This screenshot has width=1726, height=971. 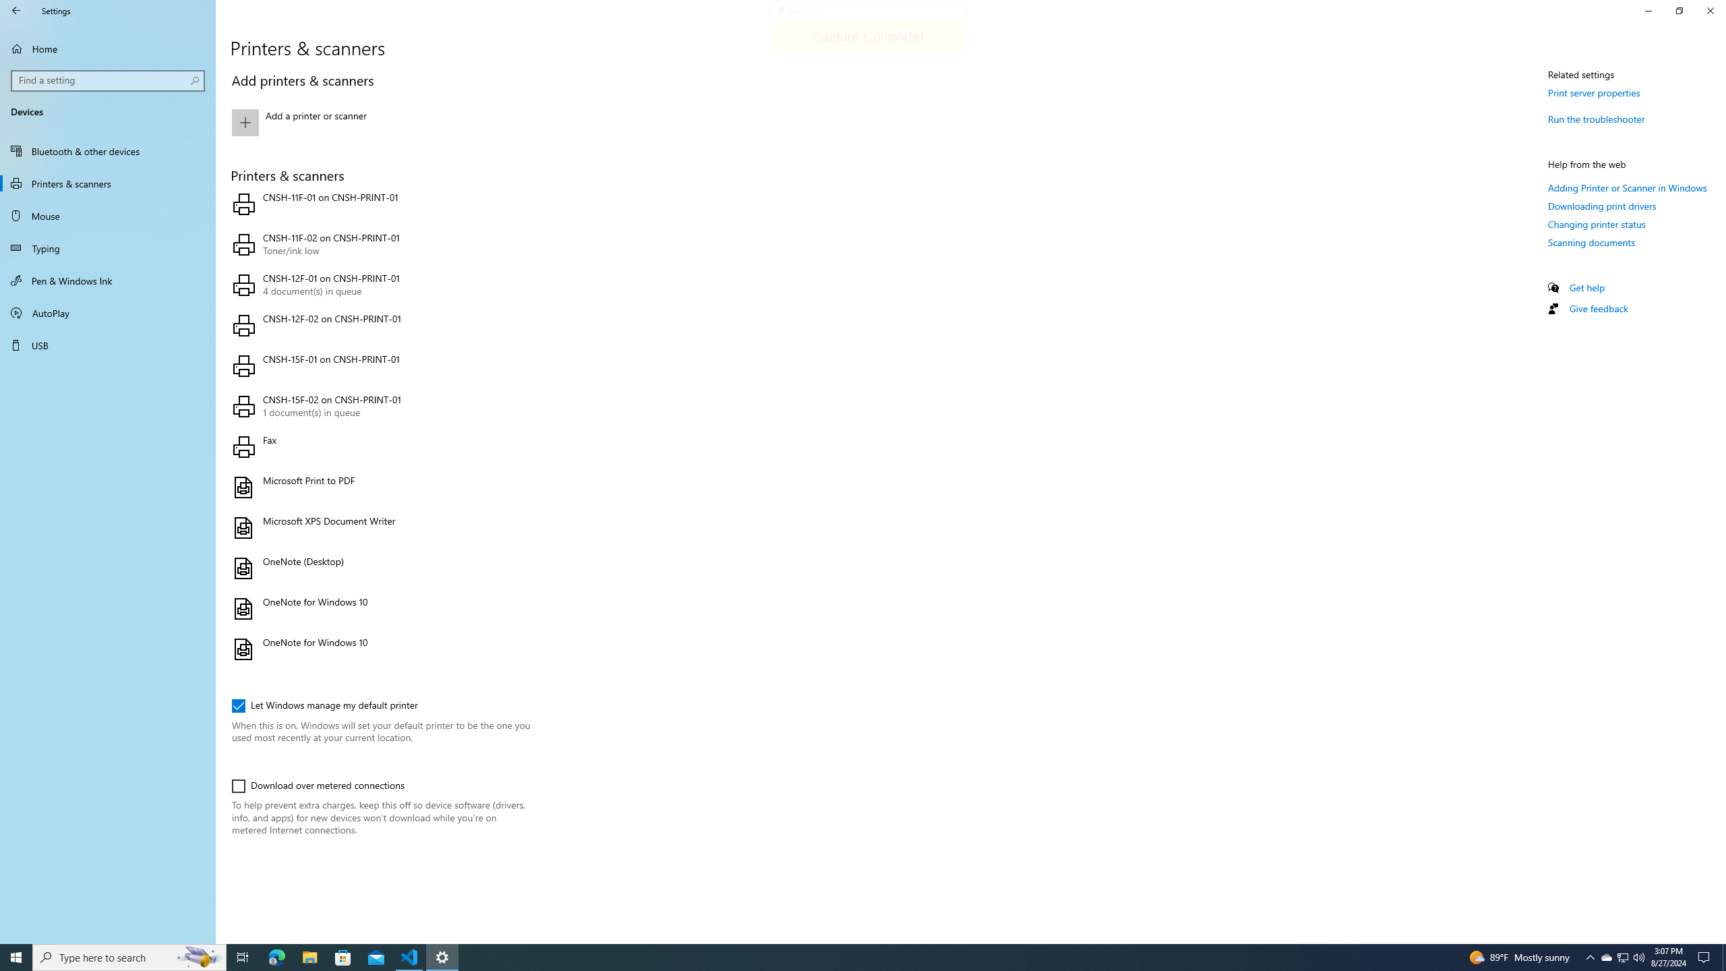 What do you see at coordinates (108, 151) in the screenshot?
I see `Bluetooth & other devices` at bounding box center [108, 151].